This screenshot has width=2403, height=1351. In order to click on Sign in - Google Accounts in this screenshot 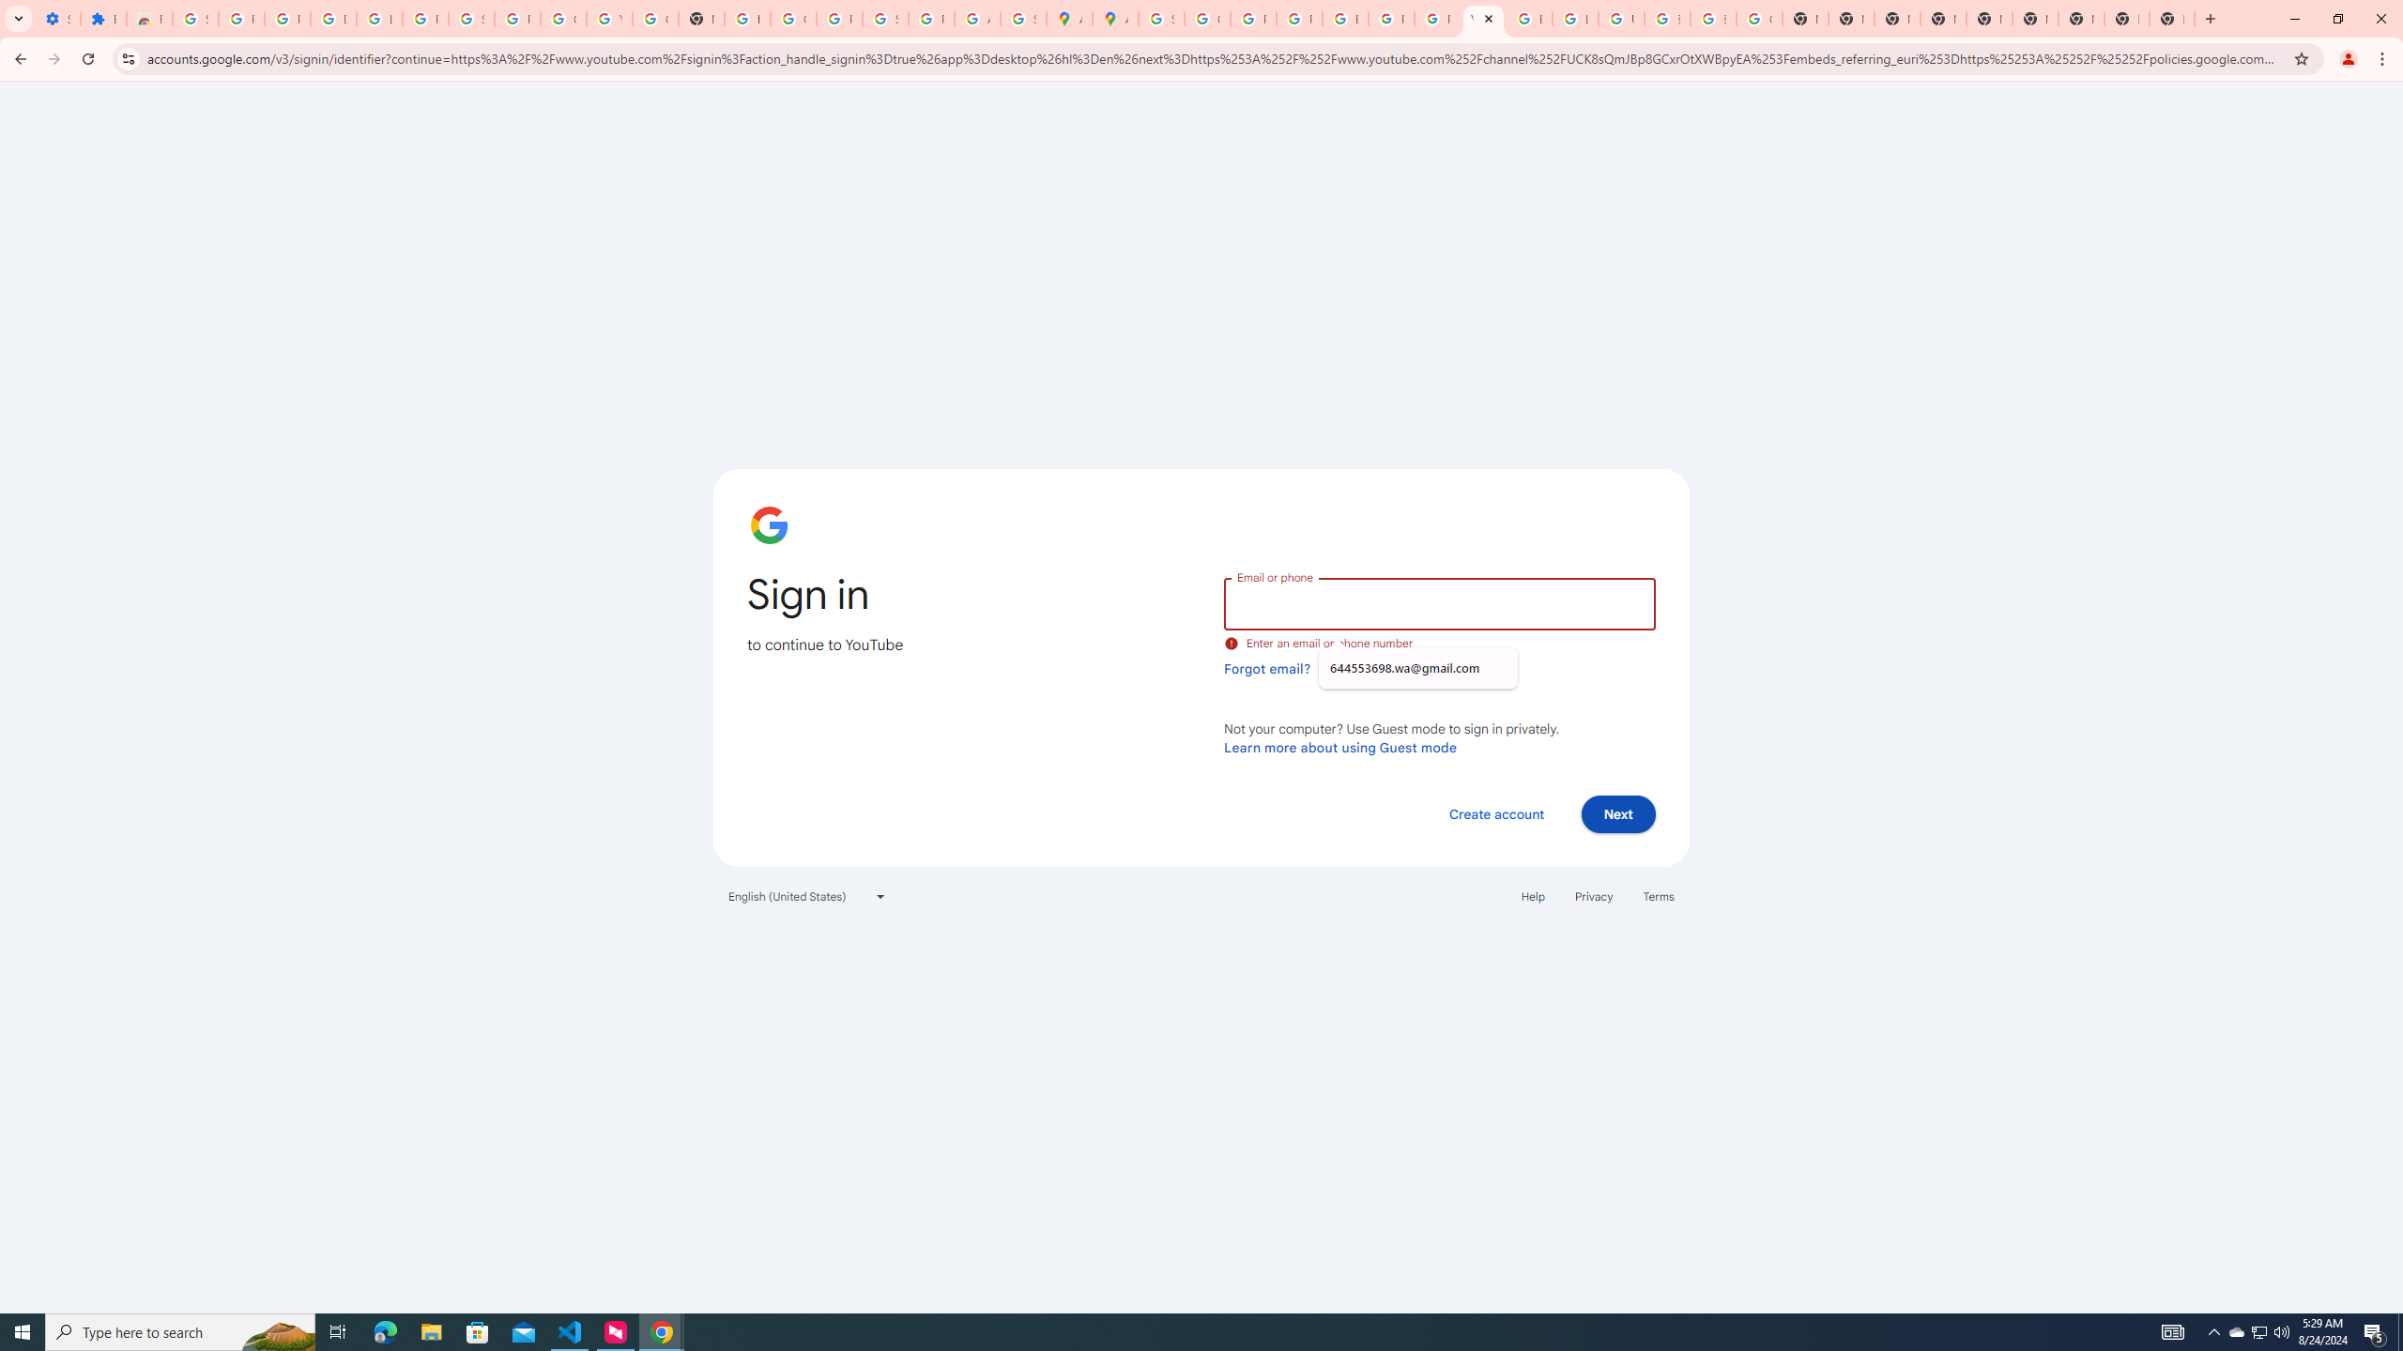, I will do `click(1160, 19)`.